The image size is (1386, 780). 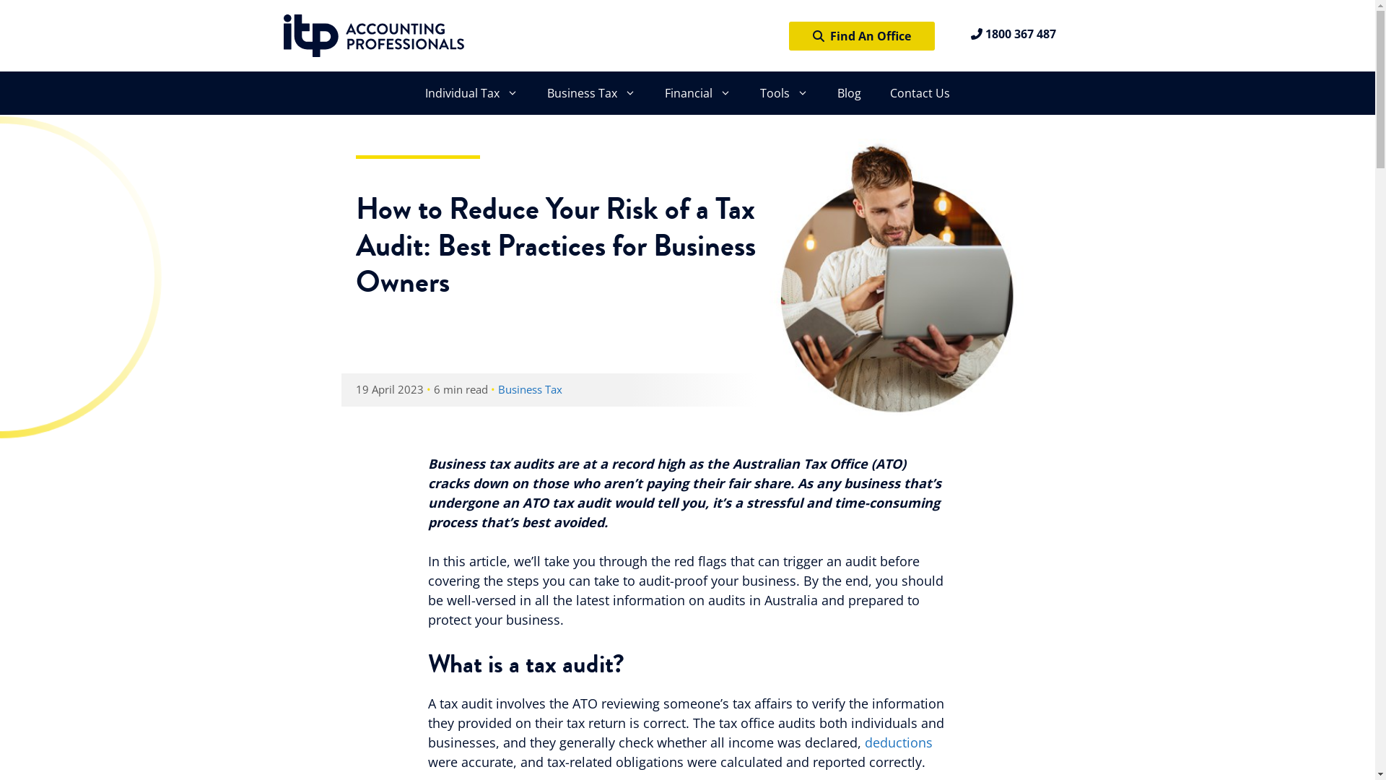 I want to click on 1800 367 487, so click(x=1013, y=34).